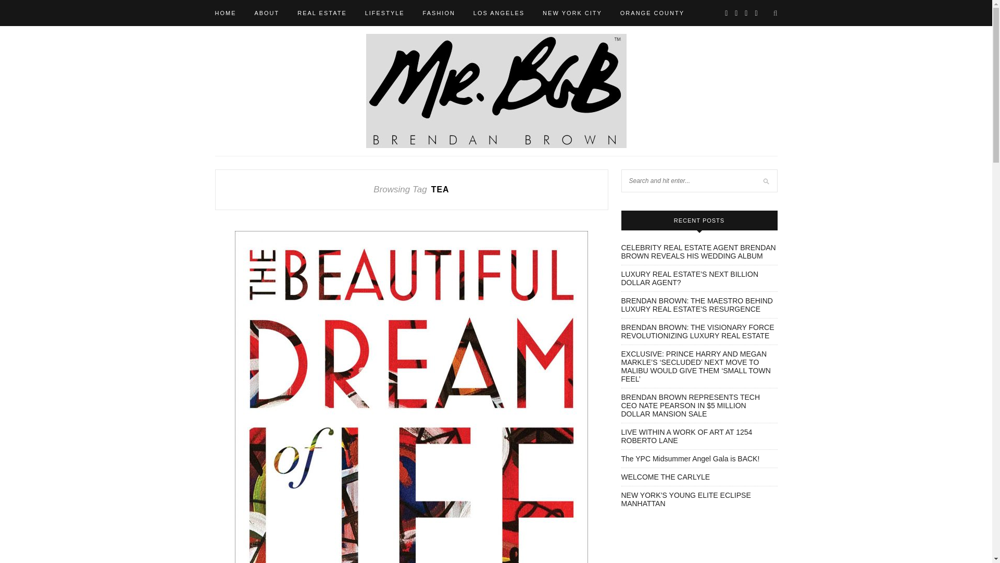  What do you see at coordinates (572, 13) in the screenshot?
I see `NEW YORK CITY` at bounding box center [572, 13].